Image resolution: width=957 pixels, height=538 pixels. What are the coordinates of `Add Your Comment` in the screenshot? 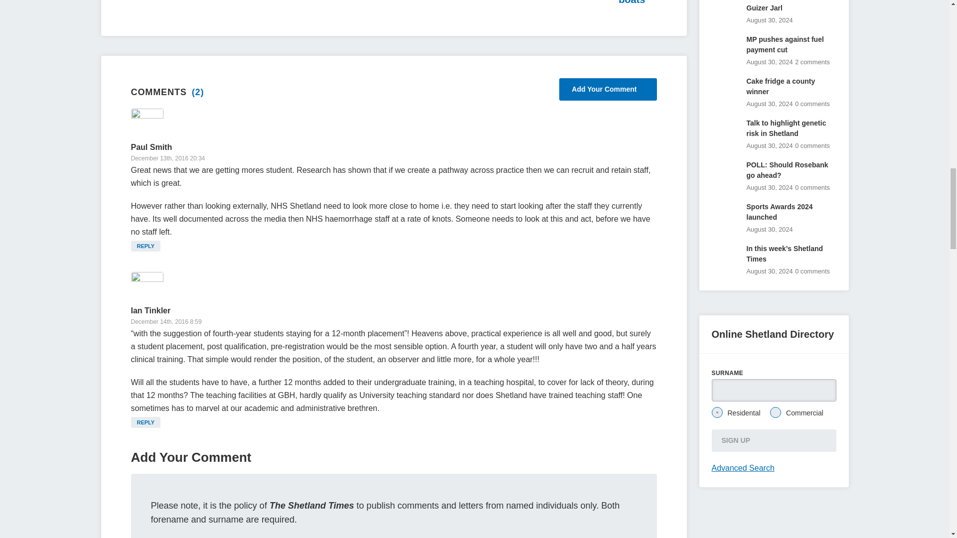 It's located at (608, 89).